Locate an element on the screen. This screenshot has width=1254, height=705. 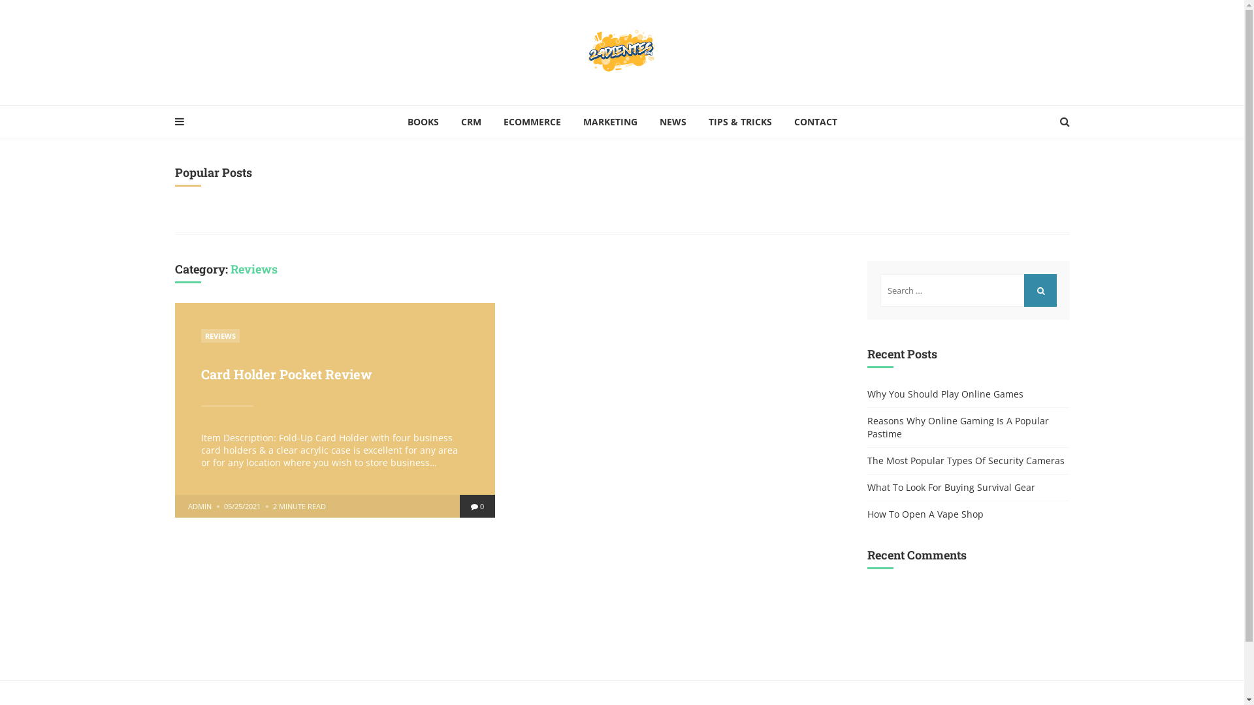
REVIEWS is located at coordinates (221, 336).